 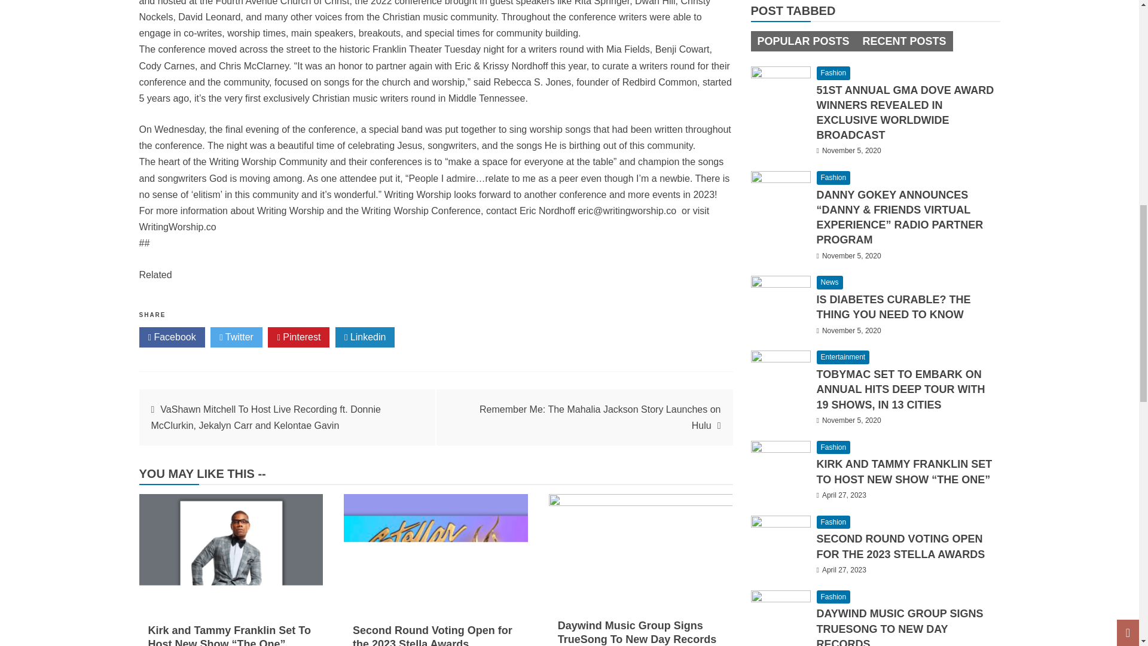 What do you see at coordinates (365, 337) in the screenshot?
I see `Linkedin` at bounding box center [365, 337].